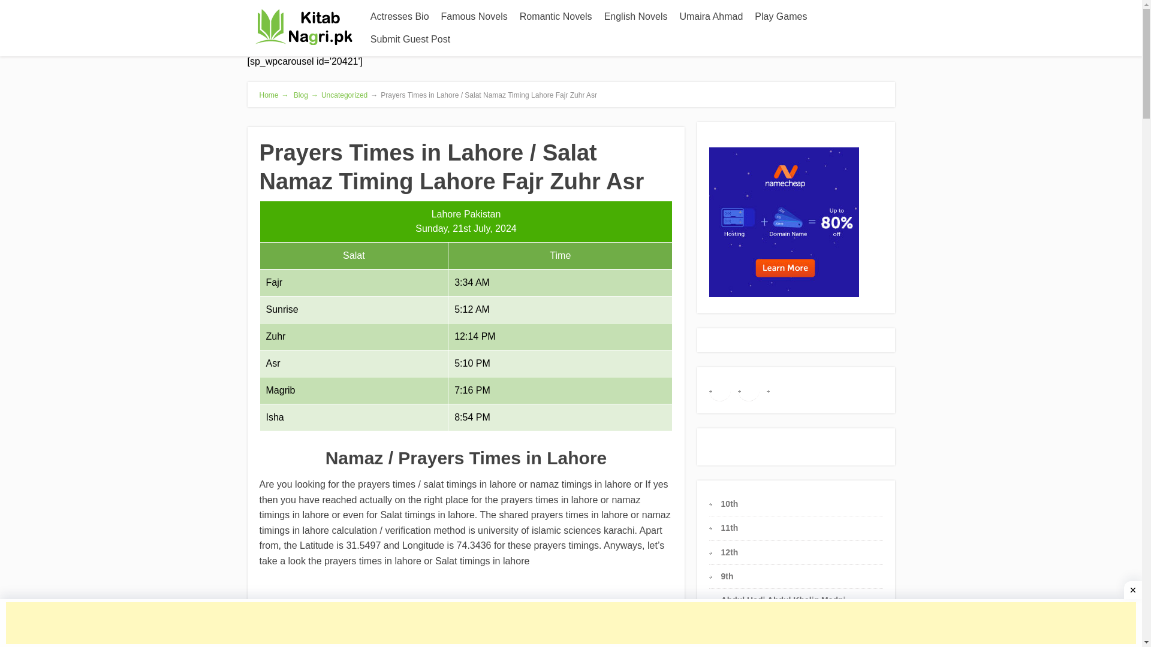 The image size is (1151, 647). I want to click on Abu Yahya, so click(742, 645).